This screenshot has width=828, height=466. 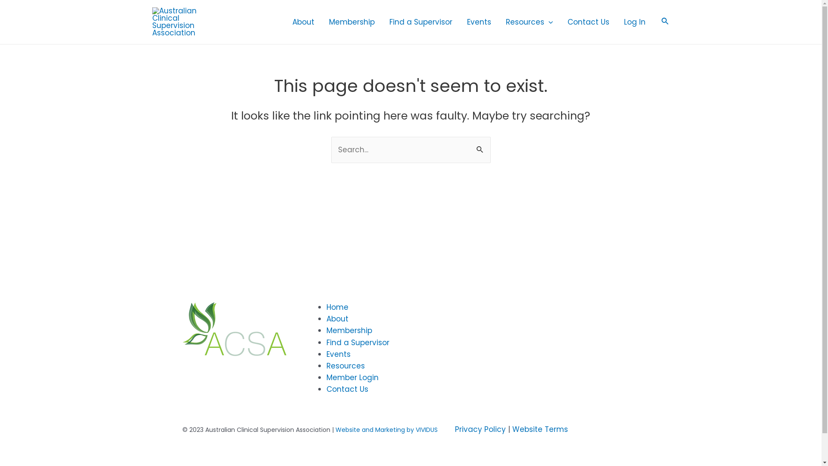 What do you see at coordinates (358, 343) in the screenshot?
I see `Find a Supervisor` at bounding box center [358, 343].